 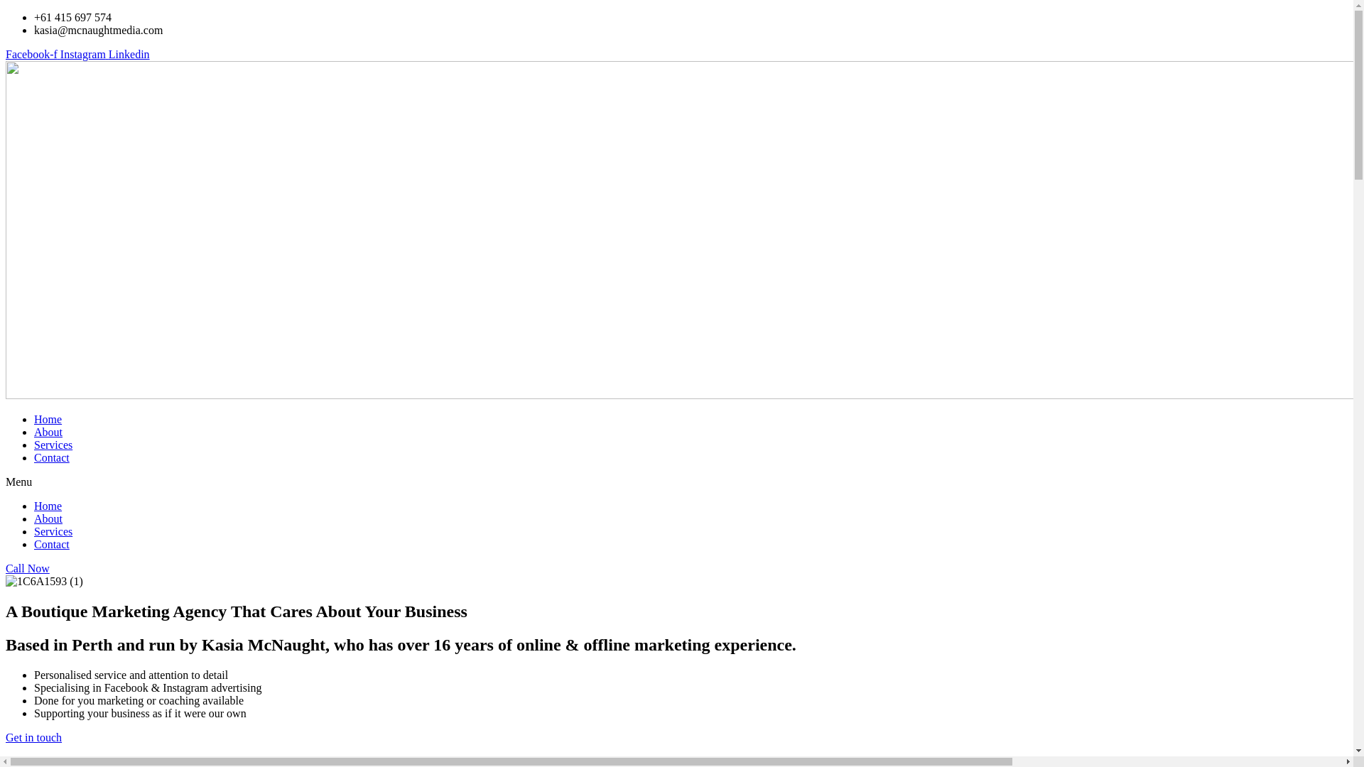 What do you see at coordinates (52, 544) in the screenshot?
I see `Contact` at bounding box center [52, 544].